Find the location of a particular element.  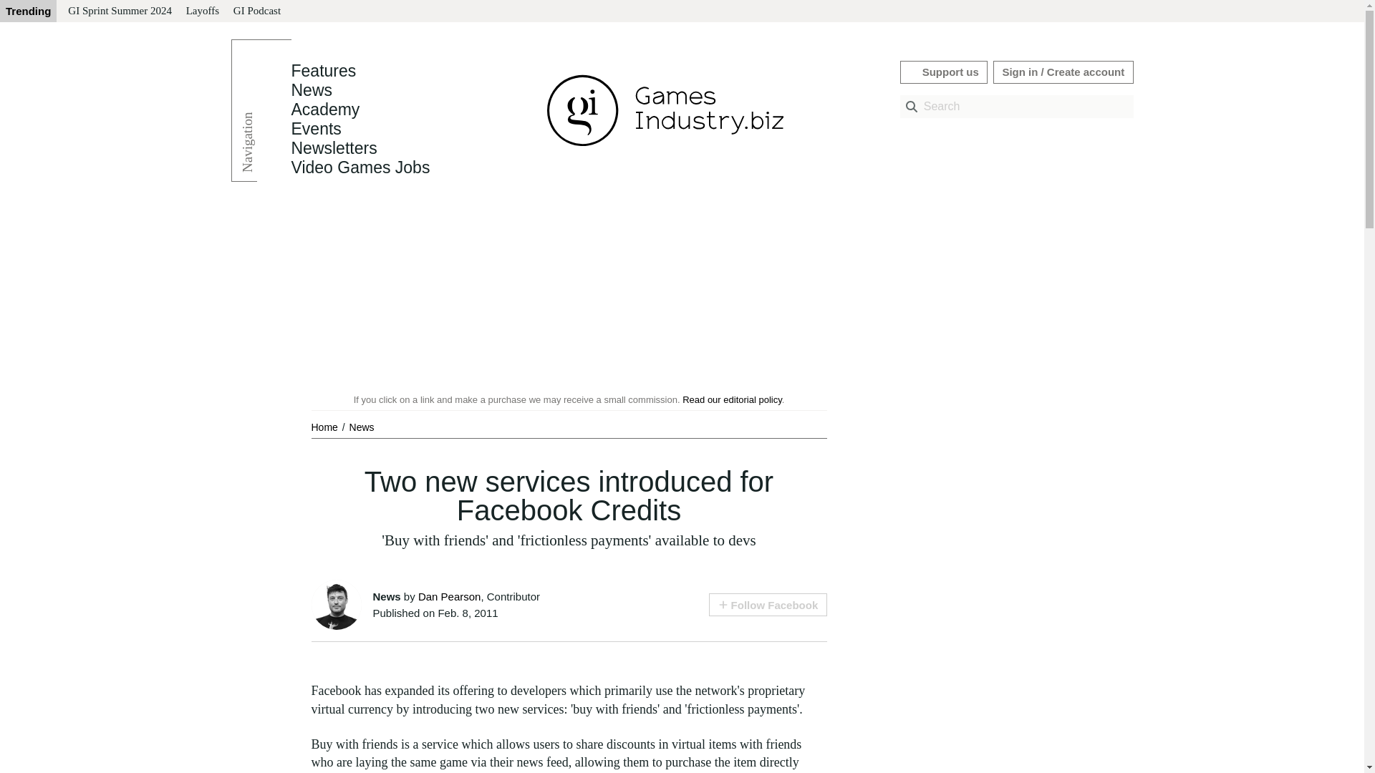

Video Games Jobs is located at coordinates (360, 167).